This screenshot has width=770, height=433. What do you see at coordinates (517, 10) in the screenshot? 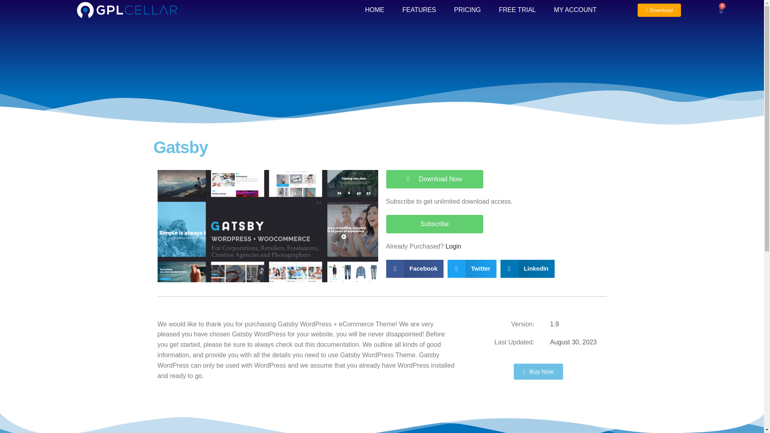
I see `FREE TRIAL` at bounding box center [517, 10].